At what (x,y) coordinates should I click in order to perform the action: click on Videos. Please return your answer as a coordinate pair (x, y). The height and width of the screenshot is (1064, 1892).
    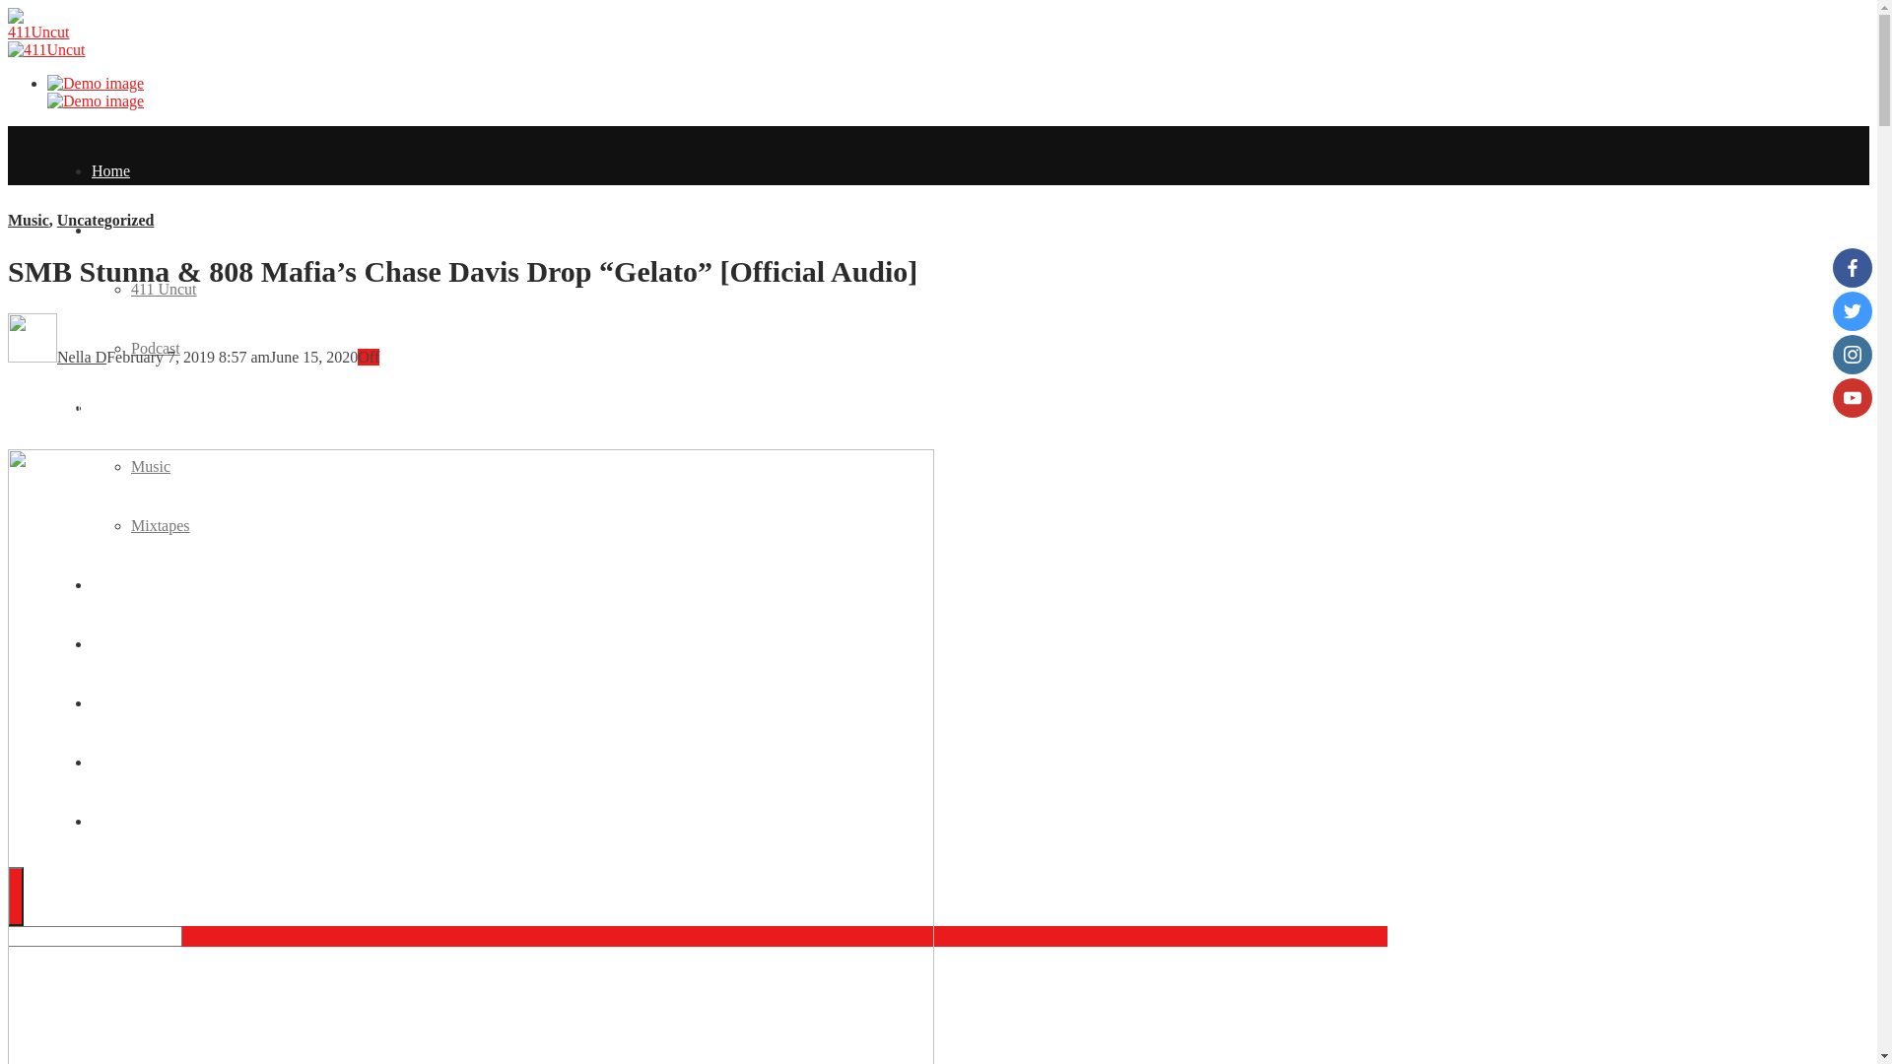
    Looking at the image, I should click on (113, 585).